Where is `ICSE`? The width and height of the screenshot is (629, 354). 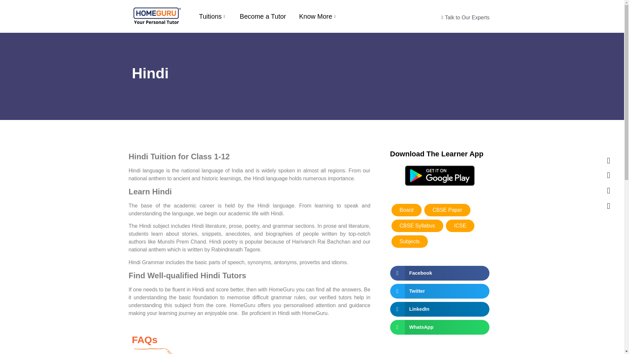
ICSE is located at coordinates (460, 226).